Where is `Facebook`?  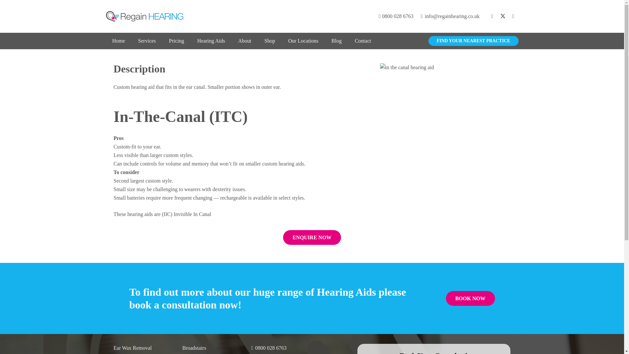 Facebook is located at coordinates (492, 16).